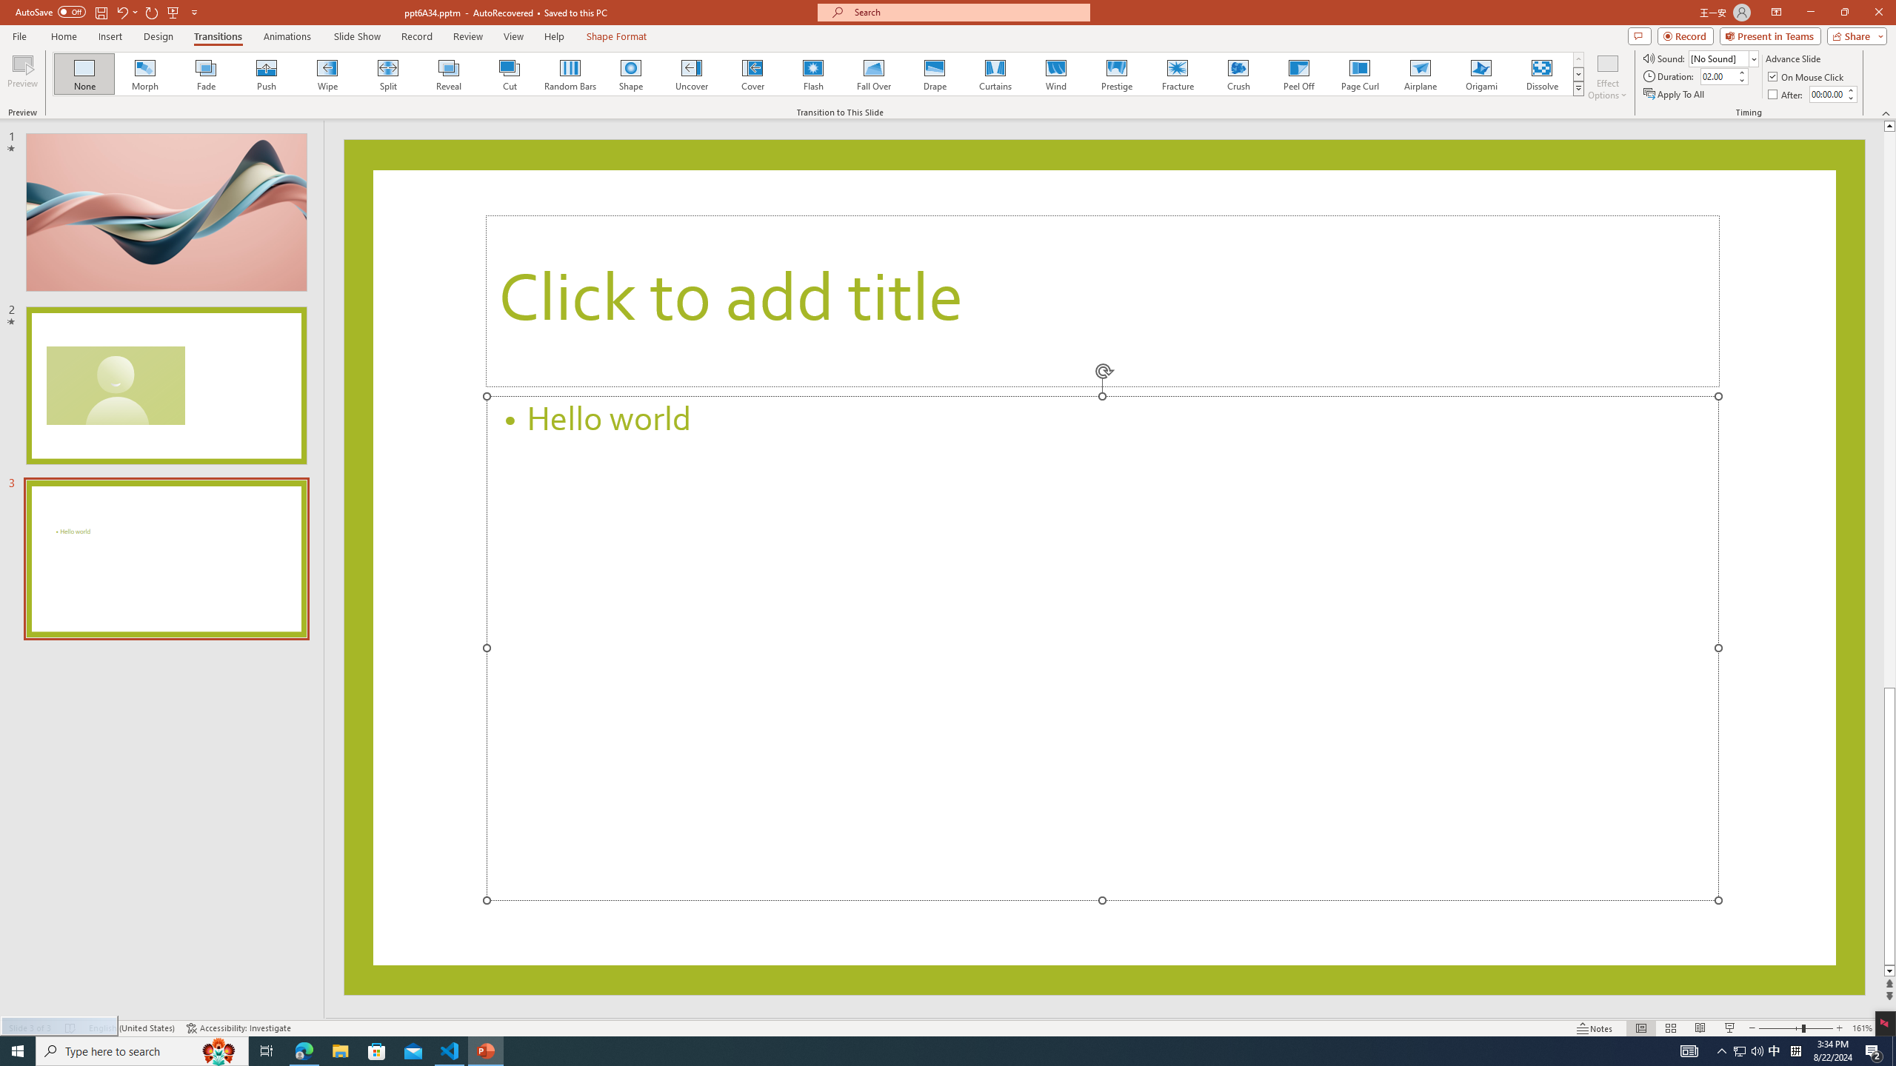 Image resolution: width=1896 pixels, height=1066 pixels. I want to click on Transition Effects, so click(1579, 88).